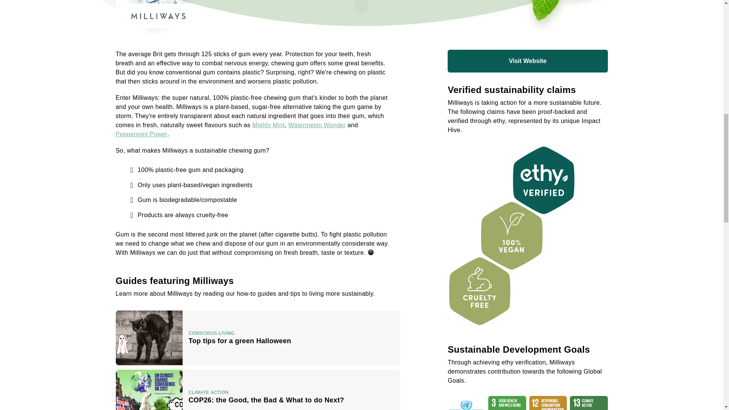  Describe the element at coordinates (317, 125) in the screenshot. I see `Watermelon Wonder` at that location.